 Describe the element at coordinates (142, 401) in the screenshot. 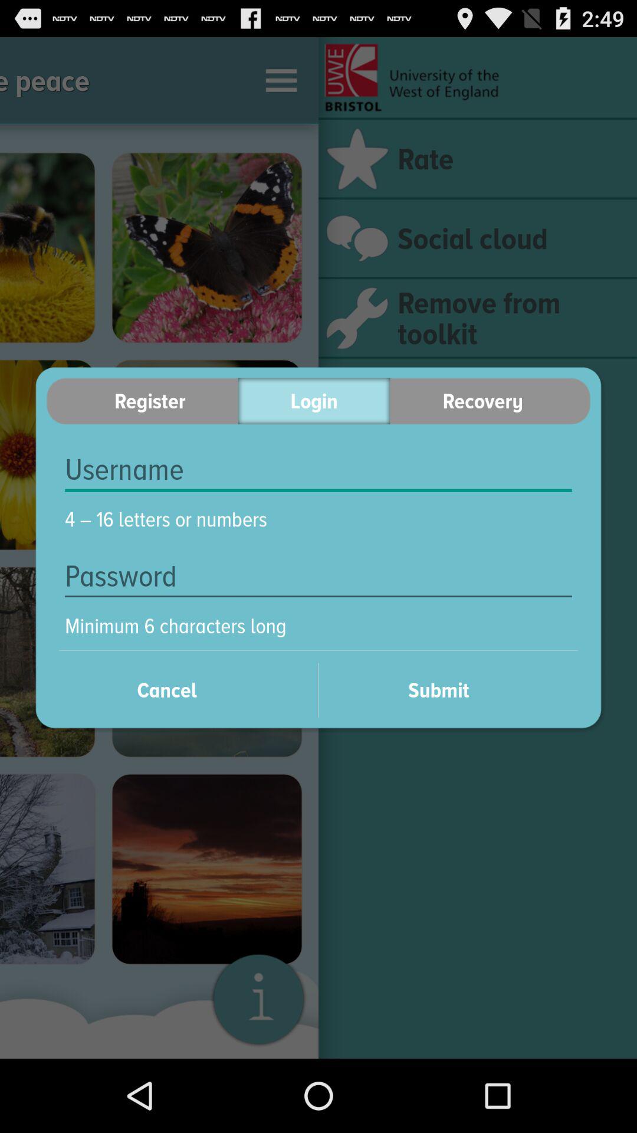

I see `press the item next to the login item` at that location.